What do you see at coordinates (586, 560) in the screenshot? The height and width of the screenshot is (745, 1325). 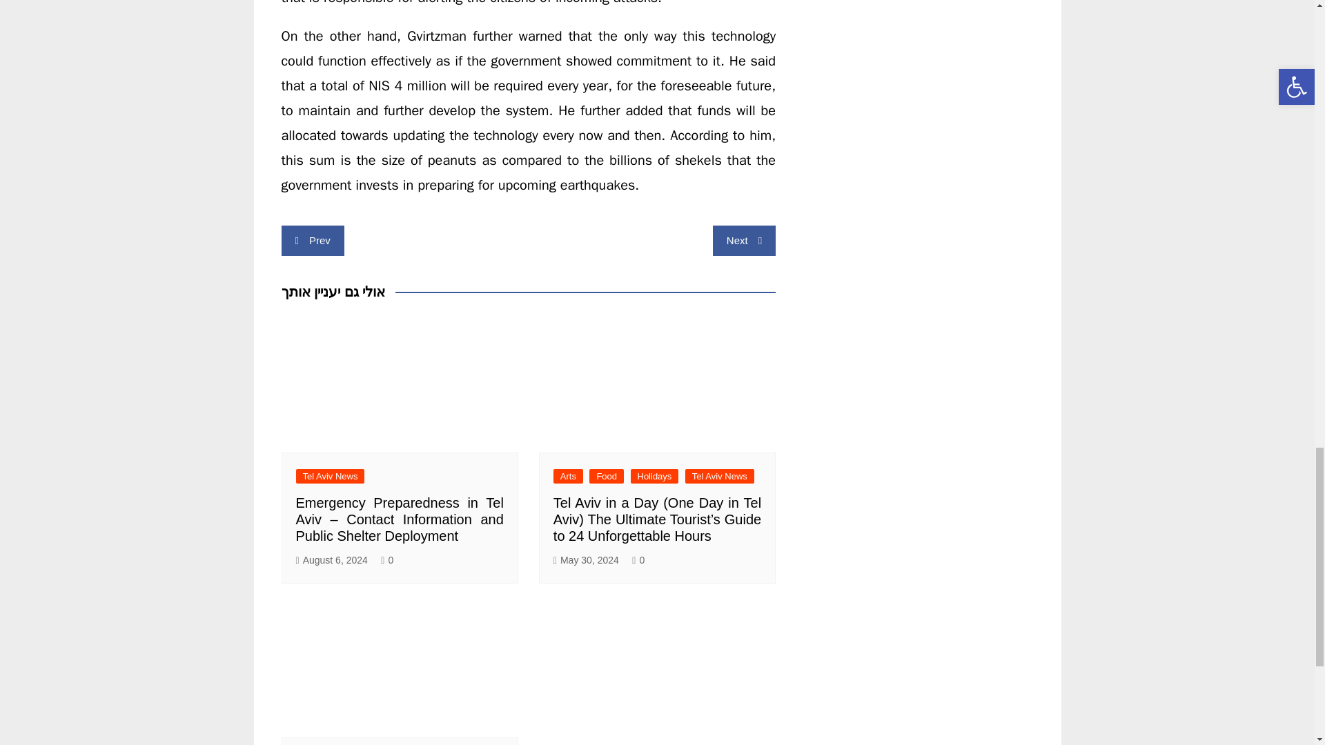 I see `May 30, 2024` at bounding box center [586, 560].